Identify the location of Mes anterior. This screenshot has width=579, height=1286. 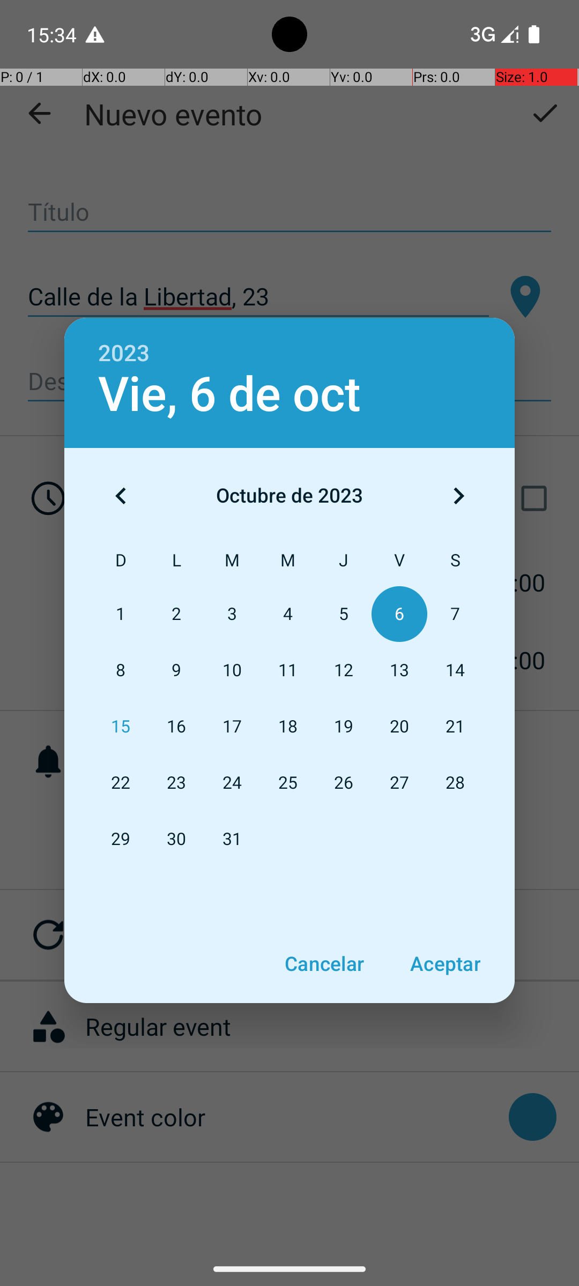
(121, 496).